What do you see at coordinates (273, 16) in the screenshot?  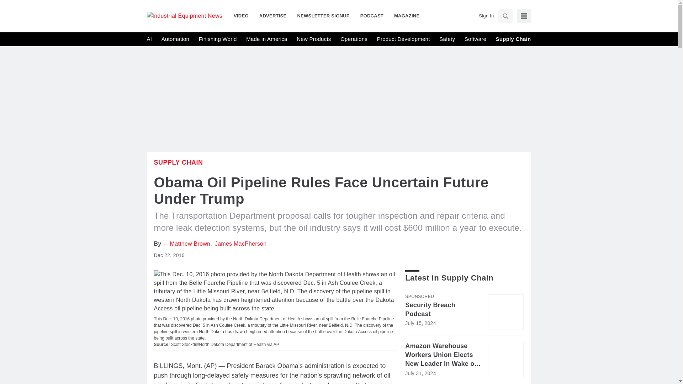 I see `ADVERTISE` at bounding box center [273, 16].